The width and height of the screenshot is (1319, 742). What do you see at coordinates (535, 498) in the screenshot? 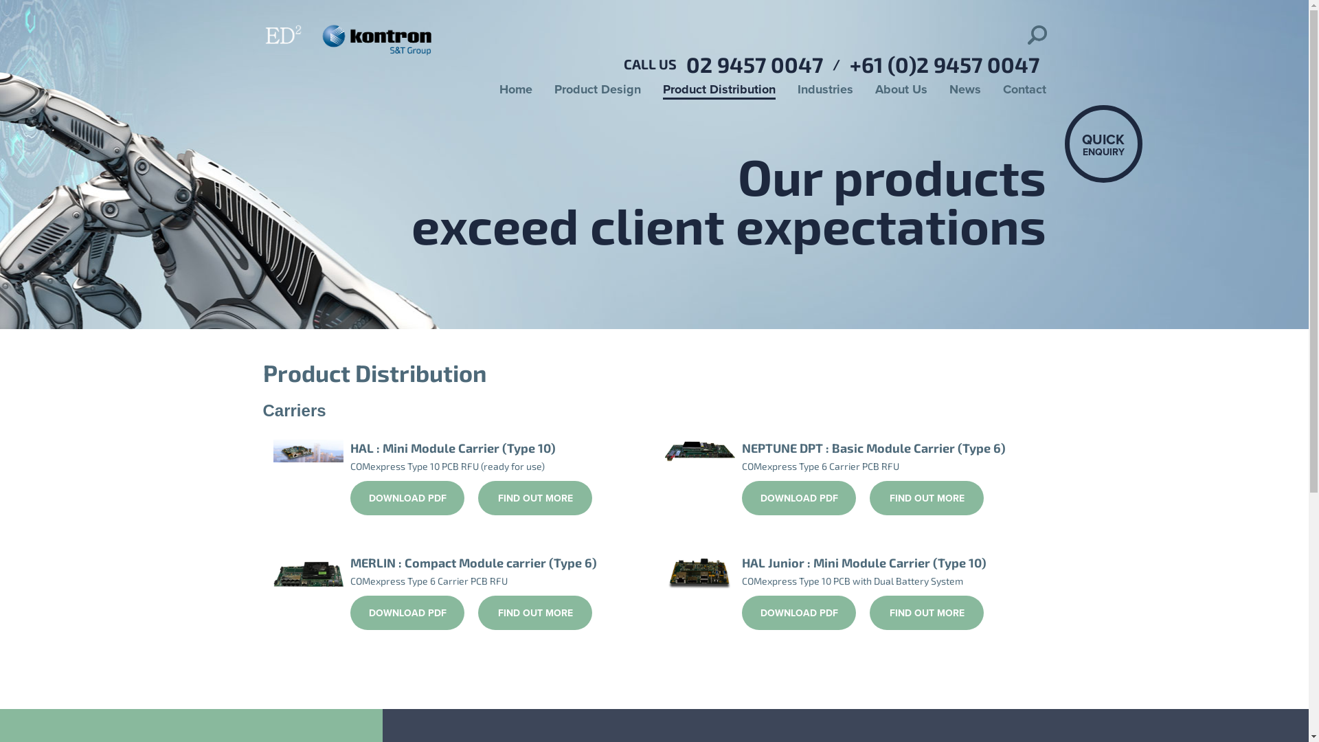
I see `FIND OUT MORE` at bounding box center [535, 498].